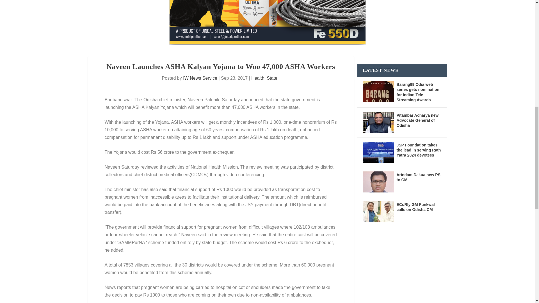  Describe the element at coordinates (378, 122) in the screenshot. I see `Pitambar Acharya new Advocate General of Odisha` at that location.